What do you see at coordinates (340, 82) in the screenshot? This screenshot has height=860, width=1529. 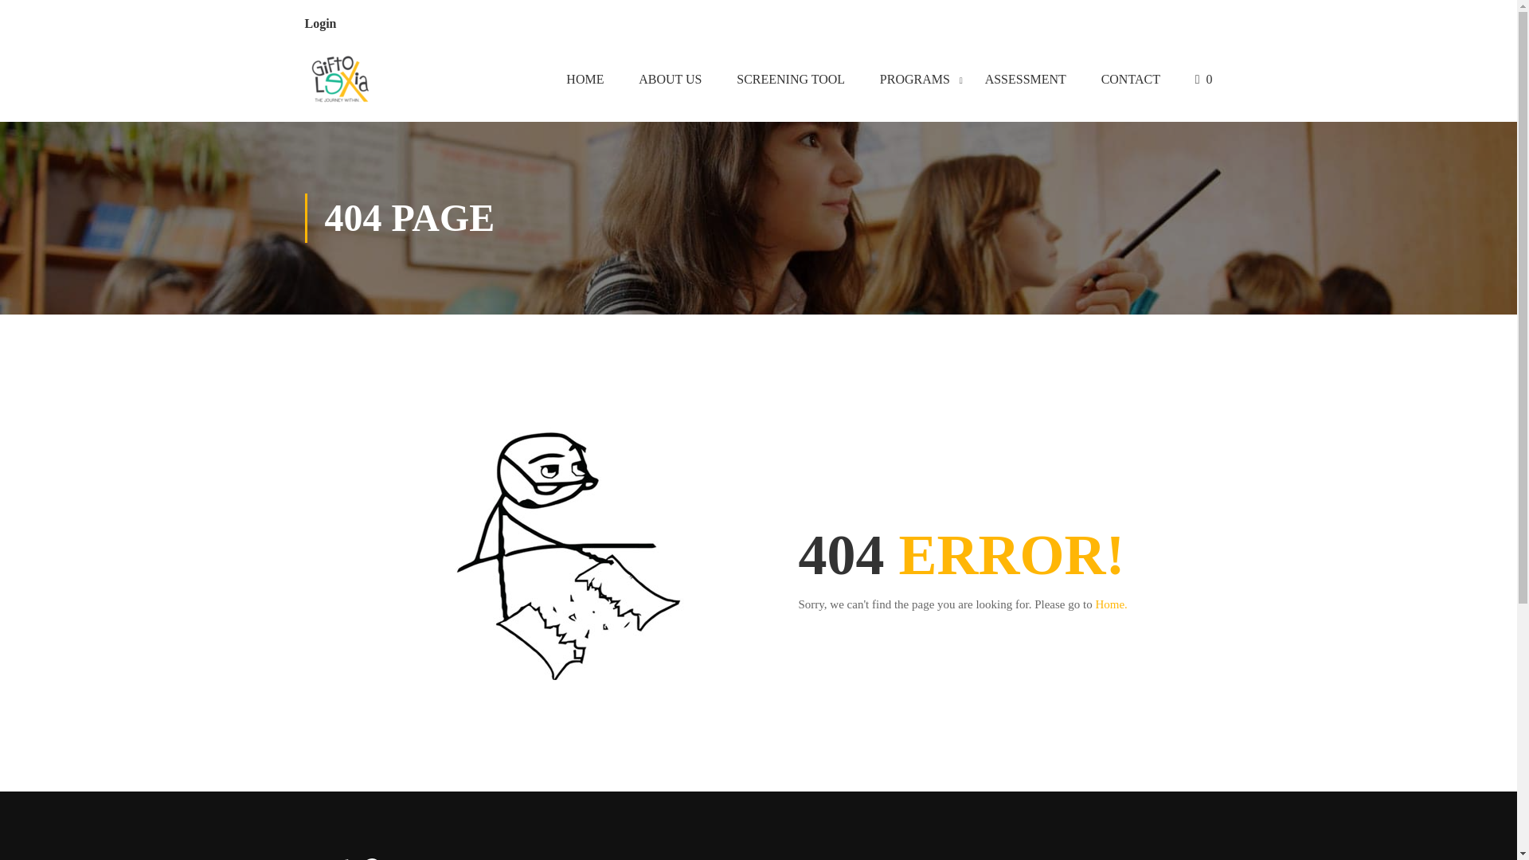 I see `Giftolexia - About Giftolexia` at bounding box center [340, 82].